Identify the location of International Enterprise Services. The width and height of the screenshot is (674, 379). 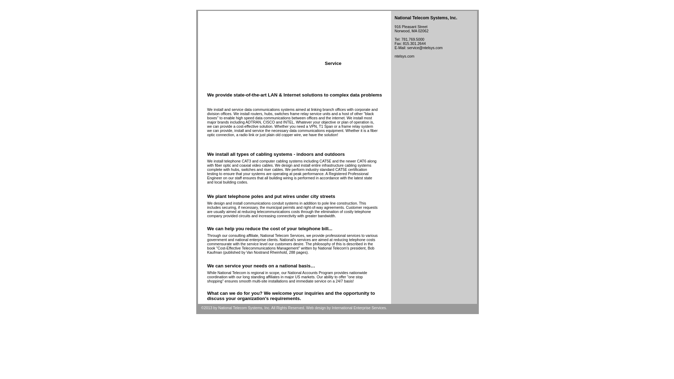
(358, 307).